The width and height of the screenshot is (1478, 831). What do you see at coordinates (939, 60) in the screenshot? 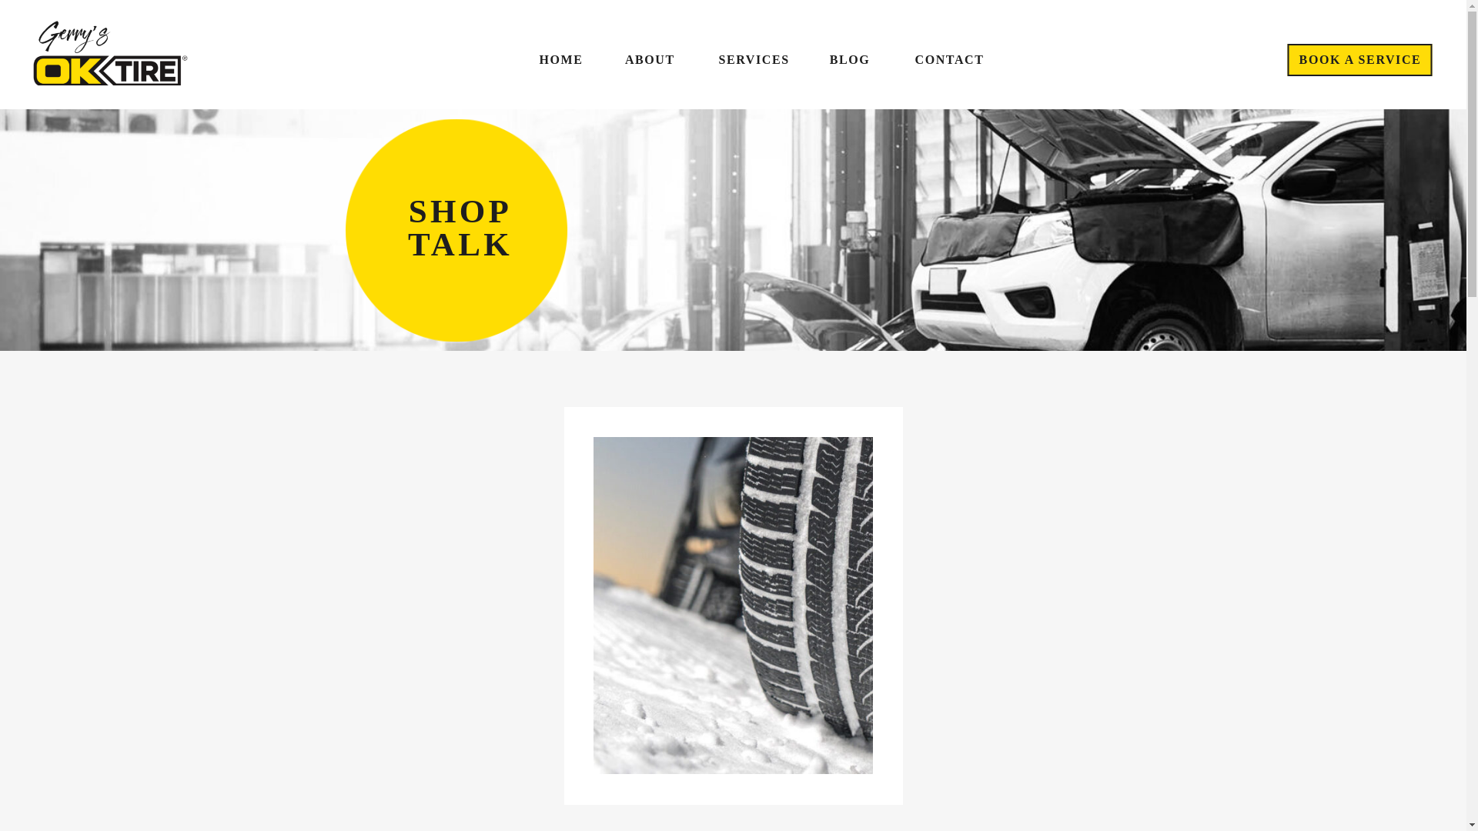
I see `CONTACT` at bounding box center [939, 60].